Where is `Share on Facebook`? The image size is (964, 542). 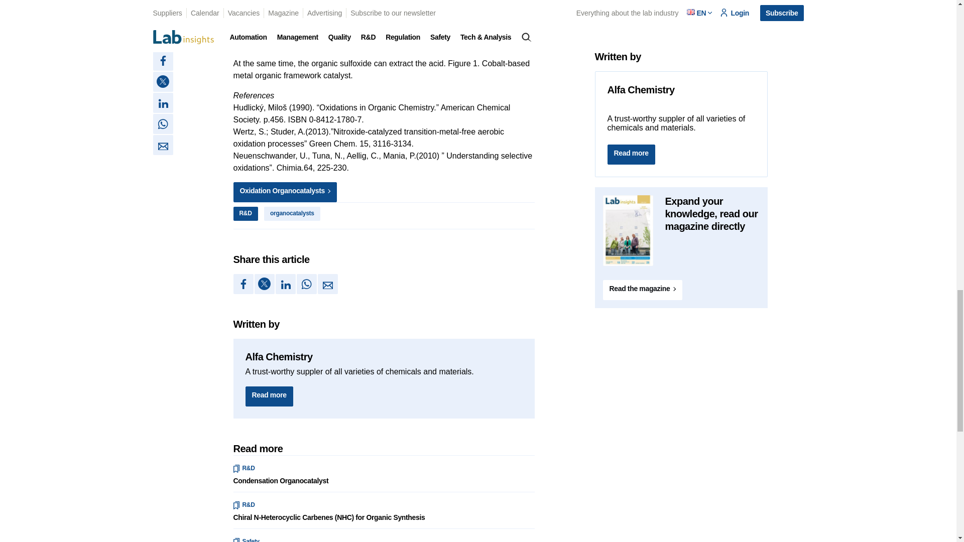
Share on Facebook is located at coordinates (243, 284).